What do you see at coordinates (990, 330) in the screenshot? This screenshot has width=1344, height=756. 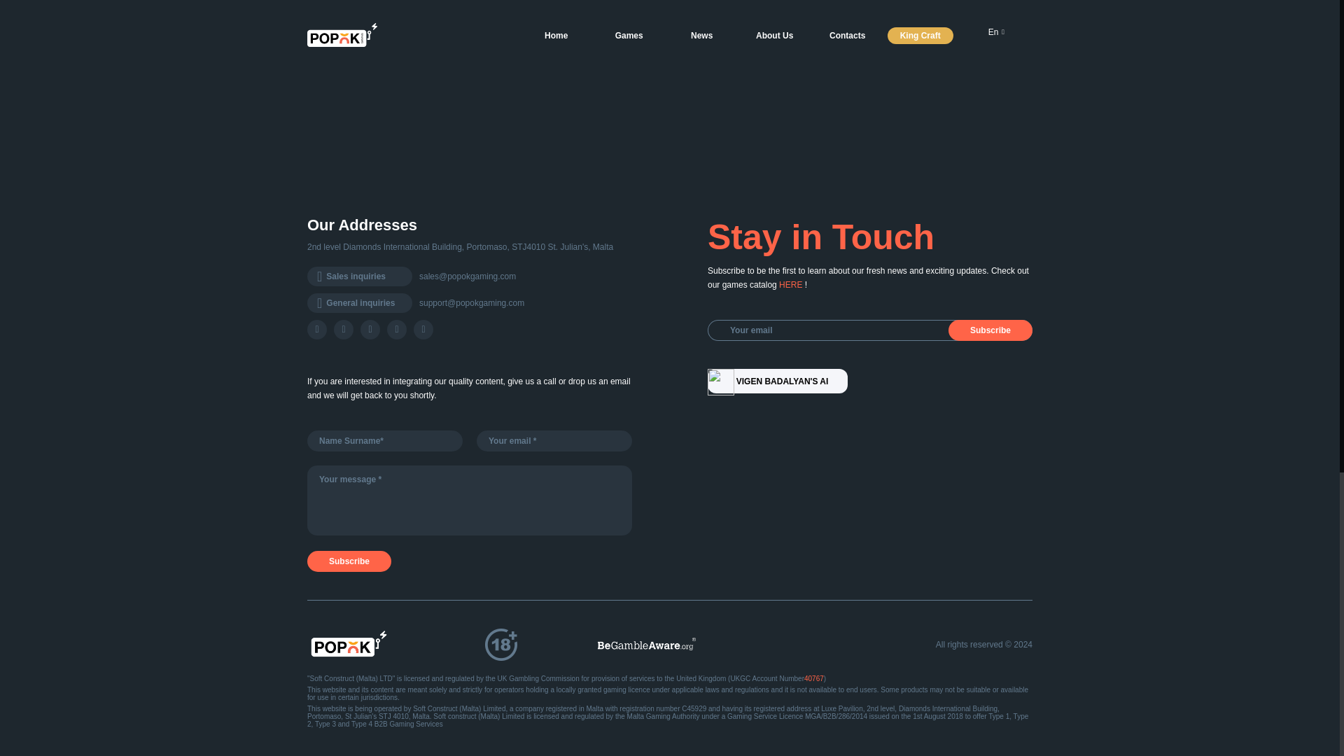 I see `Subscribe` at bounding box center [990, 330].